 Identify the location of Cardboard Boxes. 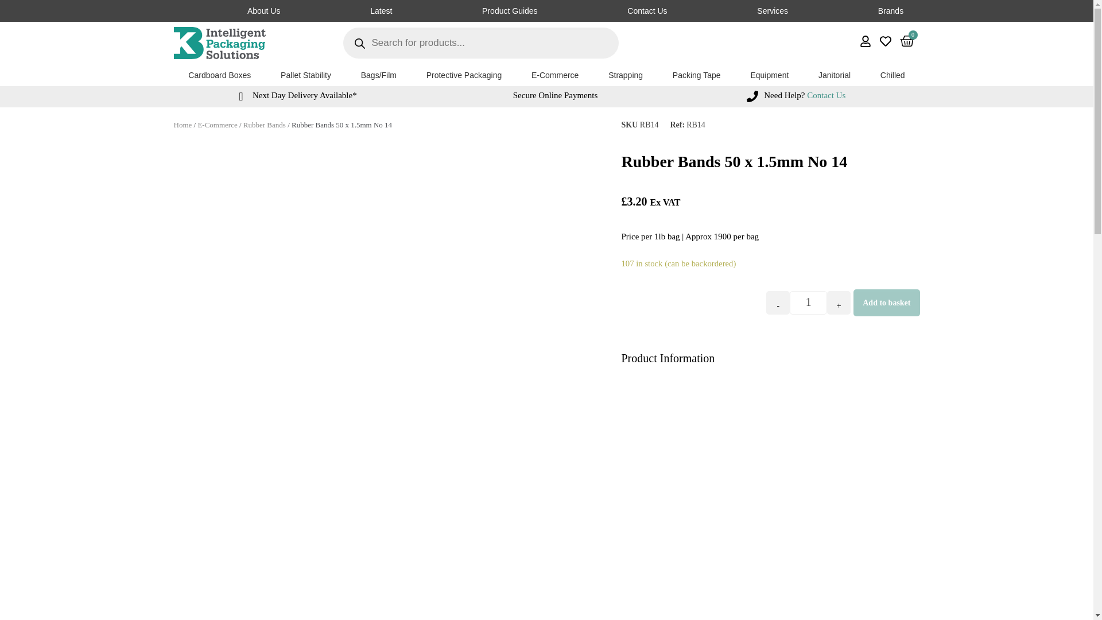
(219, 75).